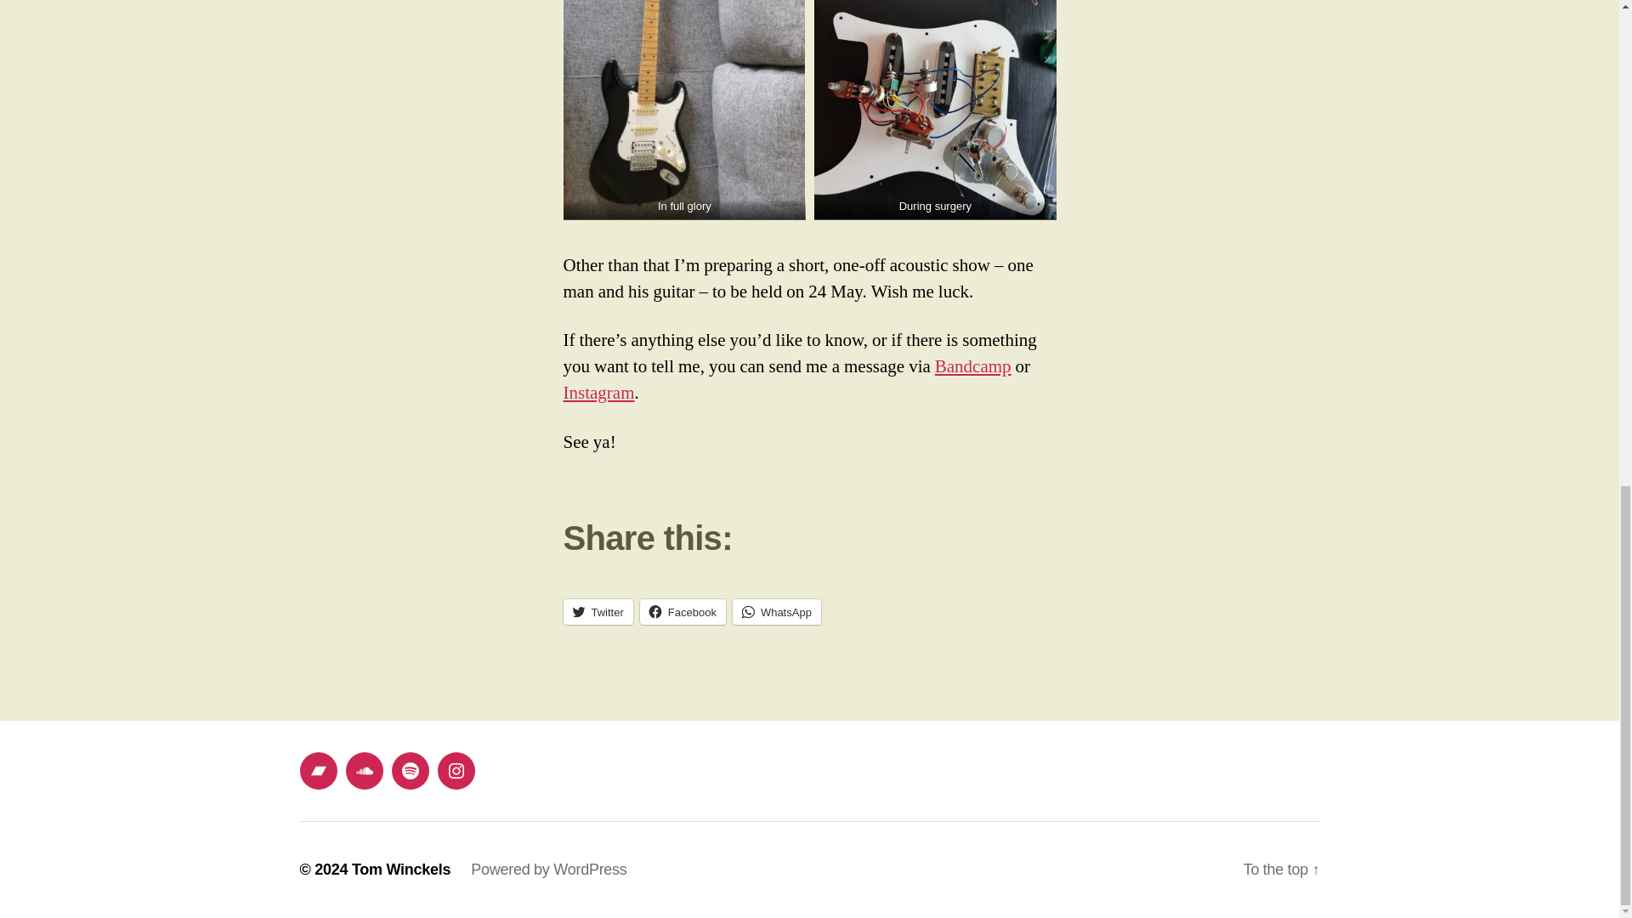 This screenshot has height=918, width=1632. I want to click on Instagram, so click(598, 393).